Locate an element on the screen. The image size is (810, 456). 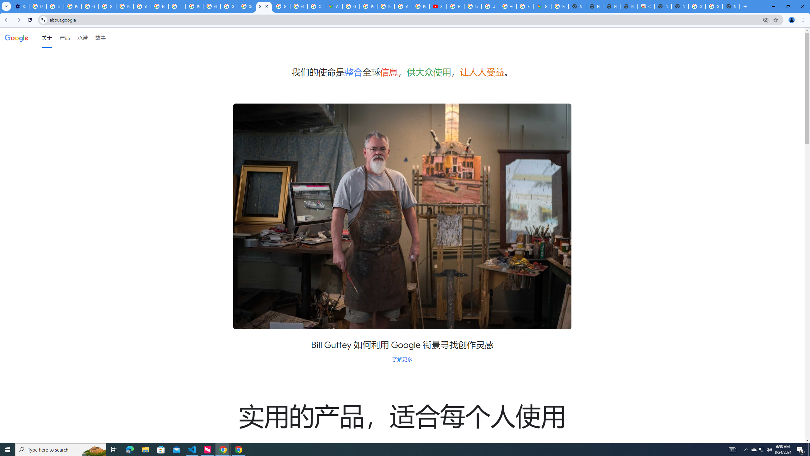
YouTube is located at coordinates (403, 6).